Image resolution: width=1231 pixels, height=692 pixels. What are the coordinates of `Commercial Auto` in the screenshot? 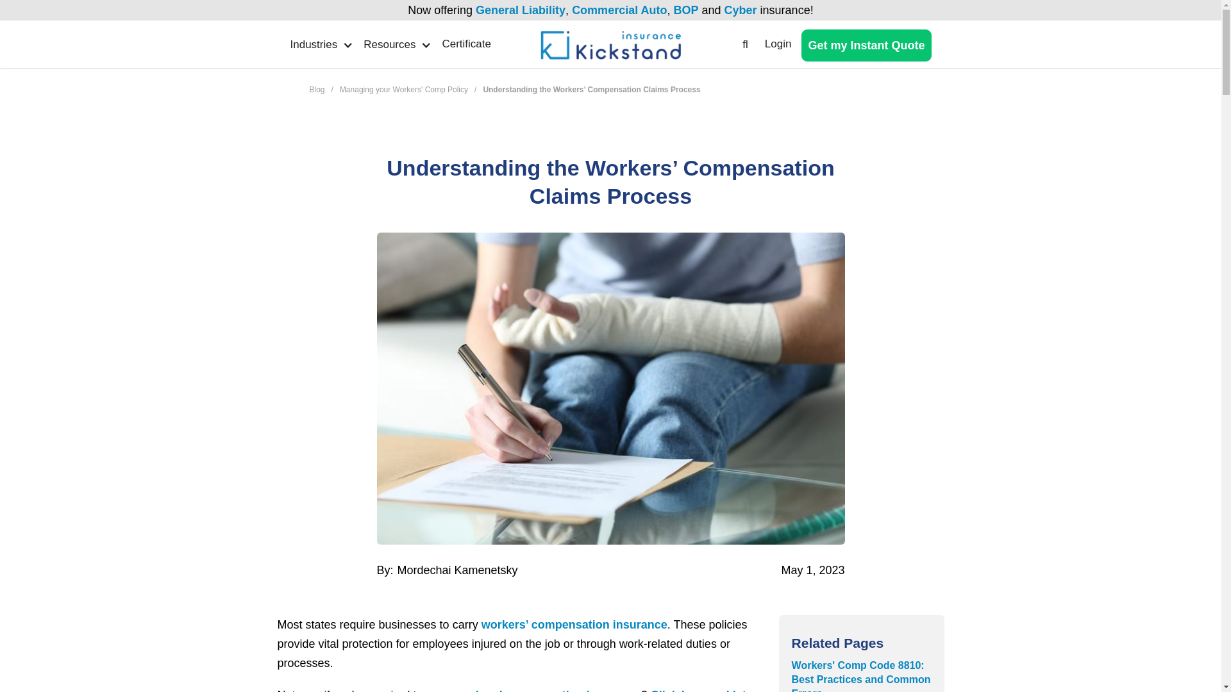 It's located at (619, 10).